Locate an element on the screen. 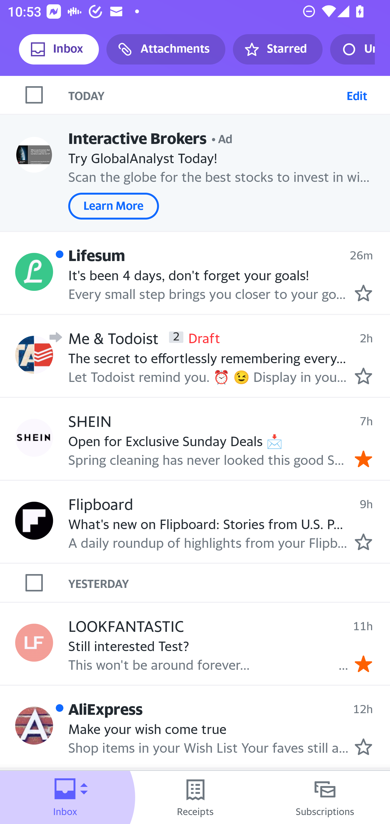 The image size is (390, 824). Profile
SHEIN is located at coordinates (34, 437).